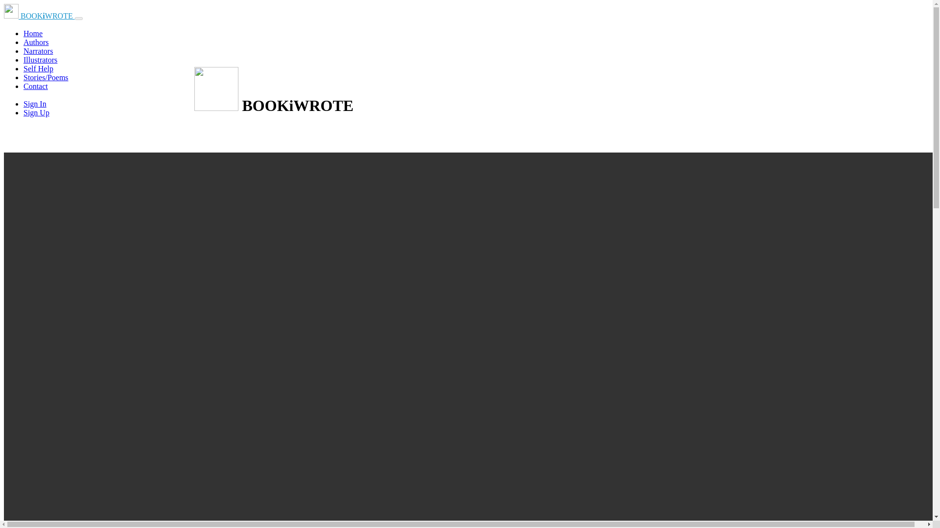 This screenshot has height=528, width=940. I want to click on Illustrators, so click(40, 60).